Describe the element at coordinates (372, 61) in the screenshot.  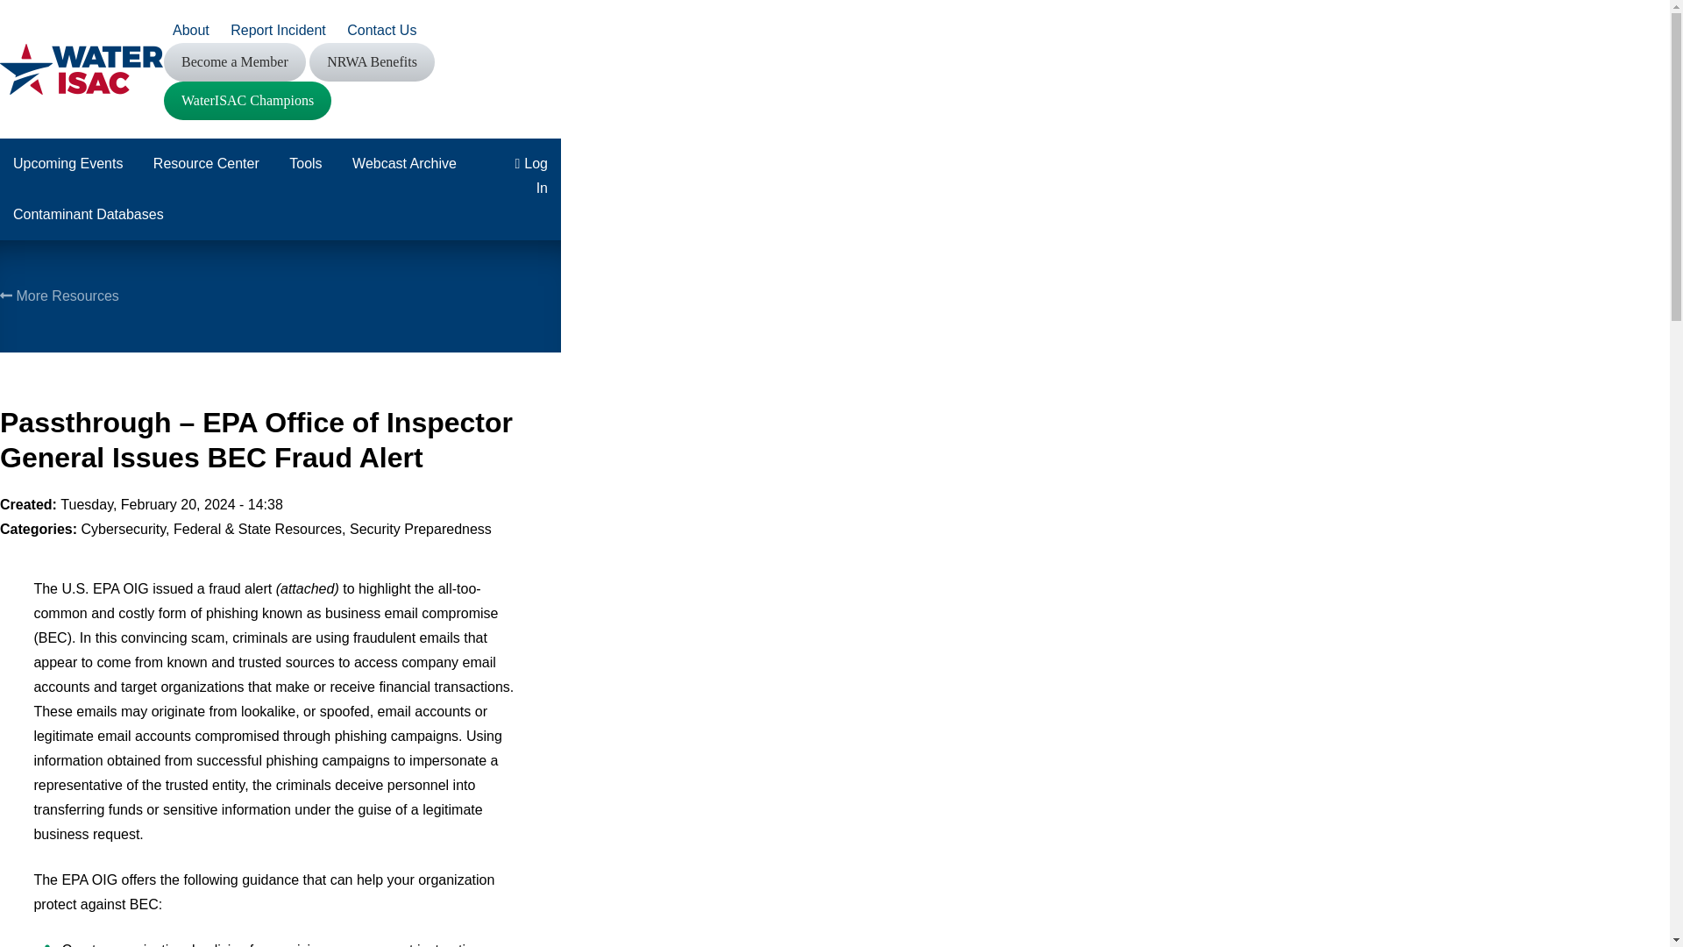
I see `NRWA Benefits` at that location.